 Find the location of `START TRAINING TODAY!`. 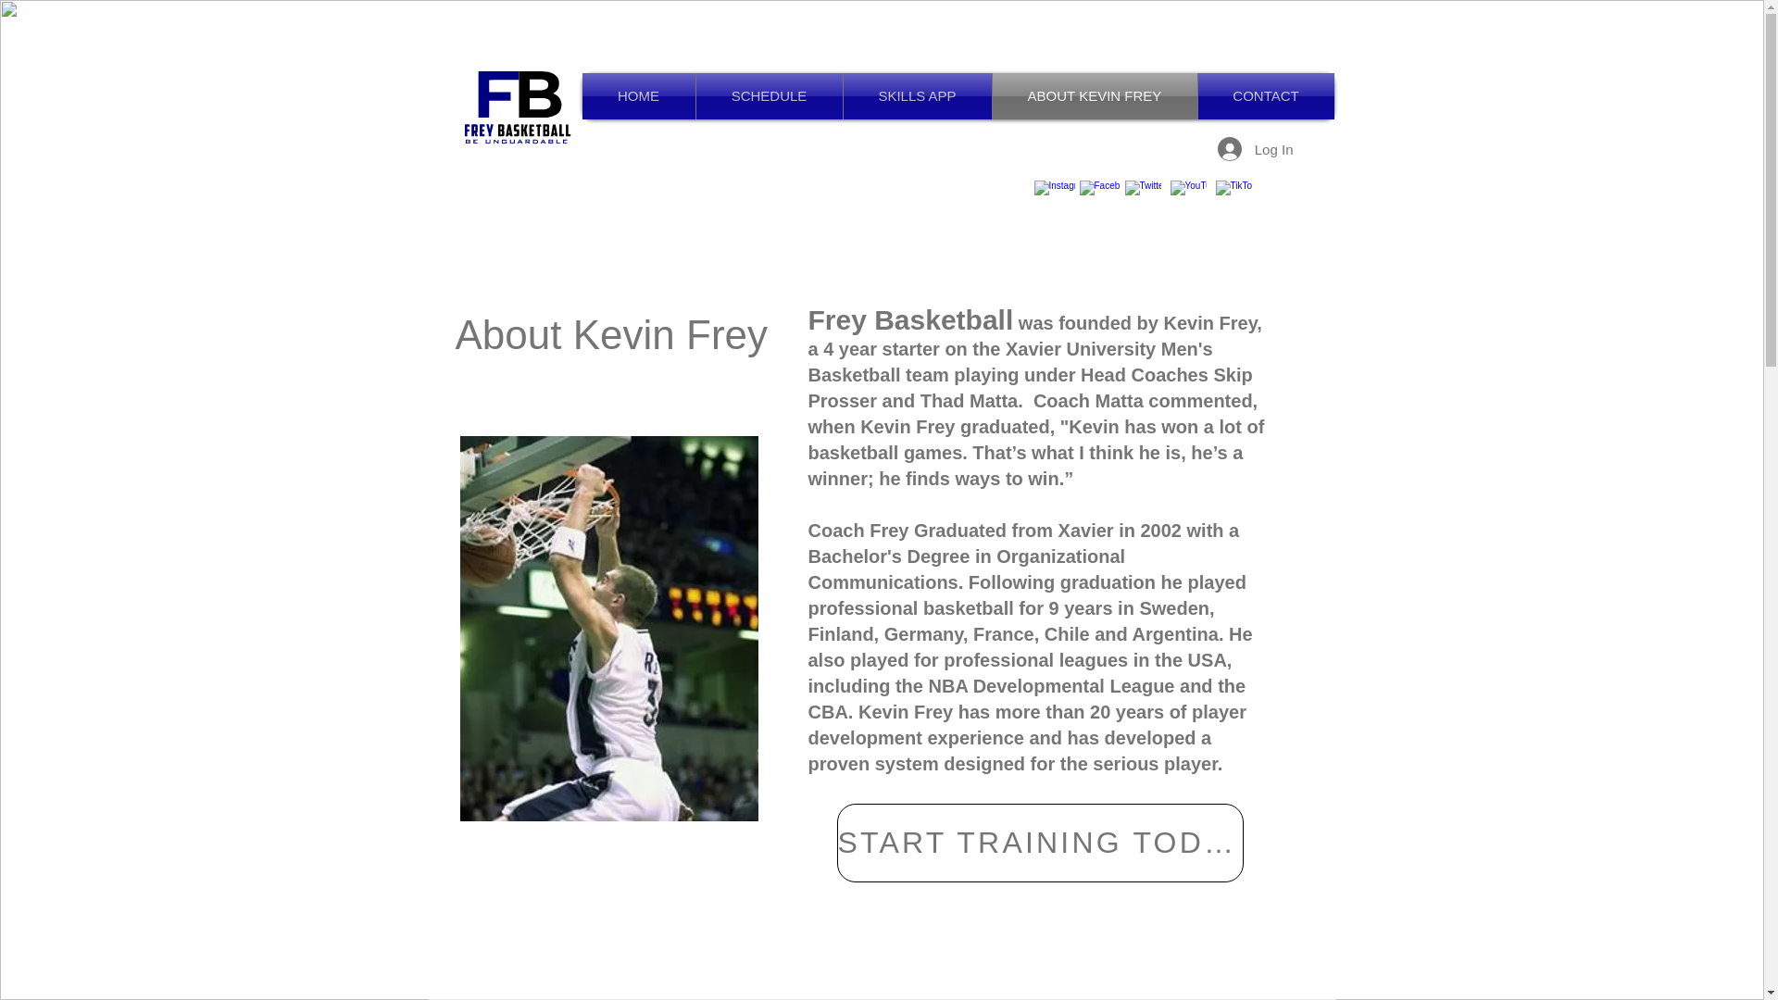

START TRAINING TODAY! is located at coordinates (1040, 843).